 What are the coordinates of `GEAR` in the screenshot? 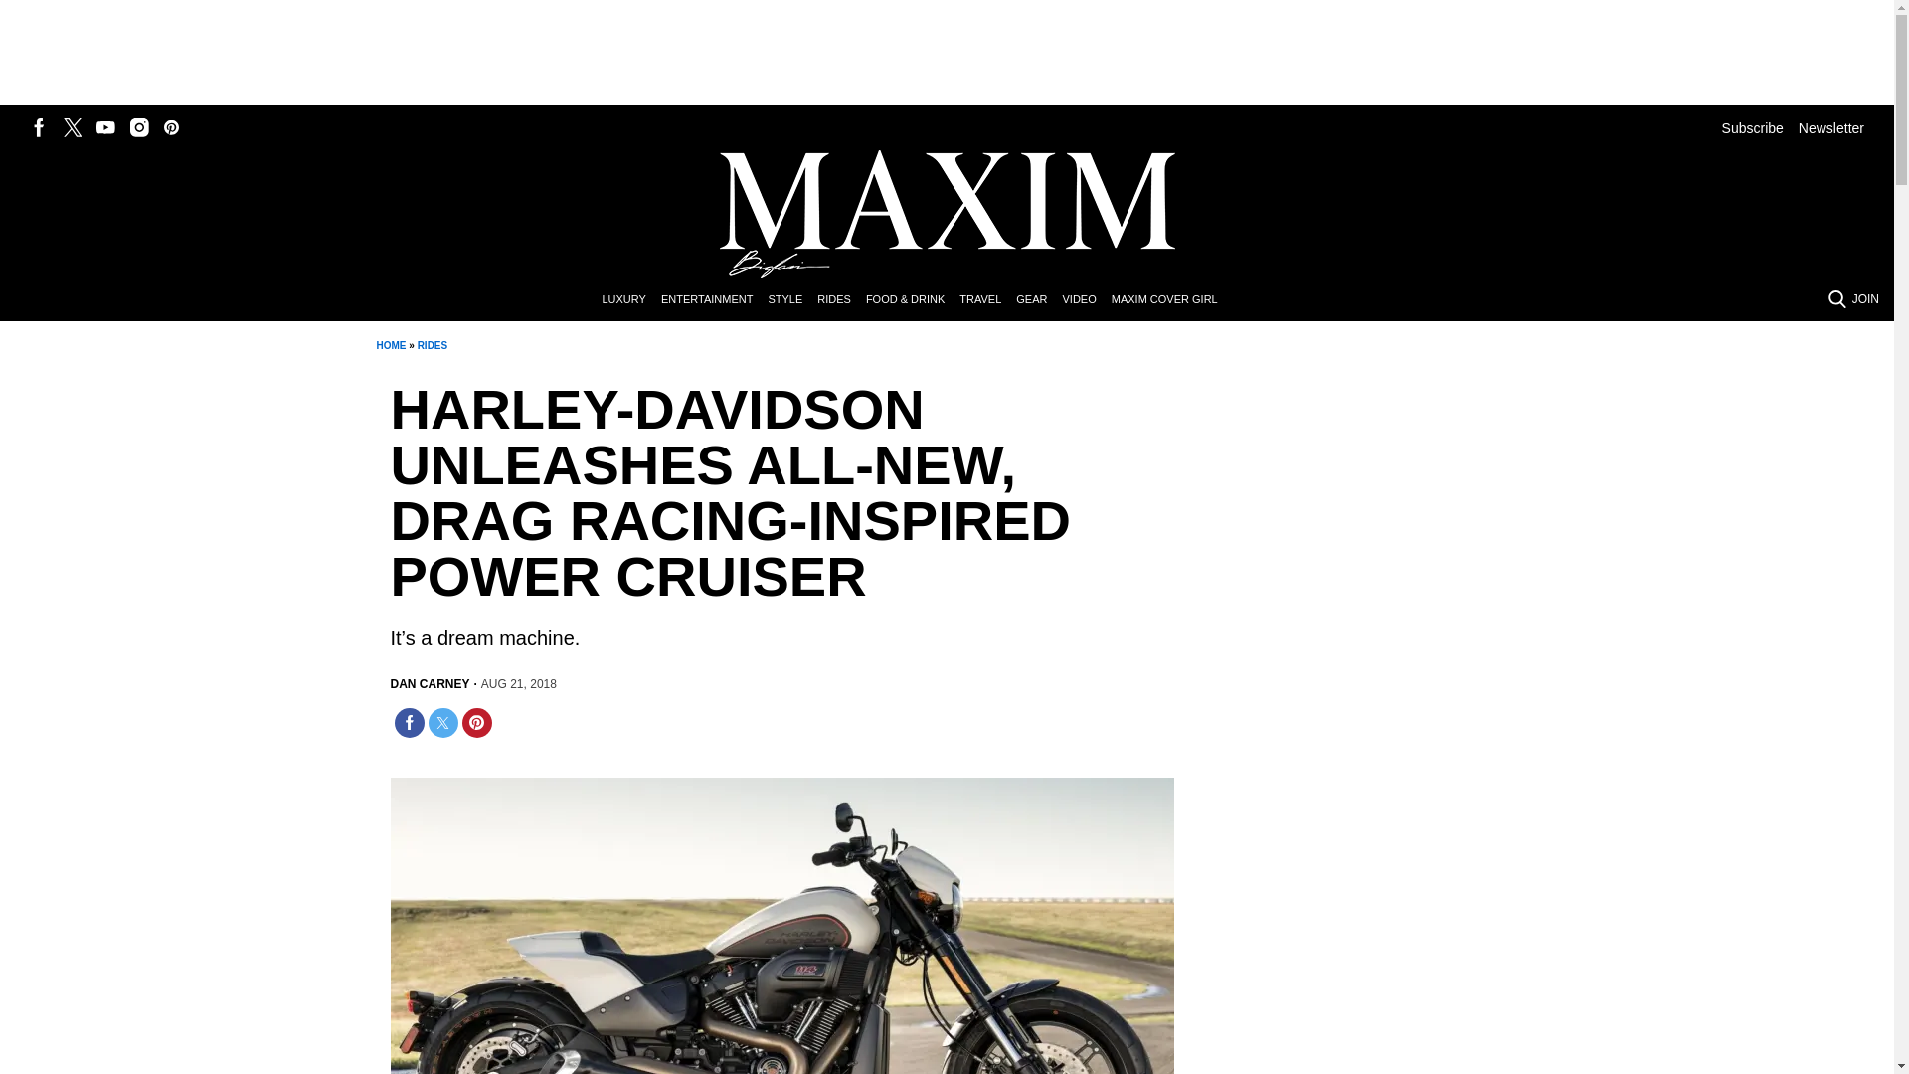 It's located at (1038, 300).